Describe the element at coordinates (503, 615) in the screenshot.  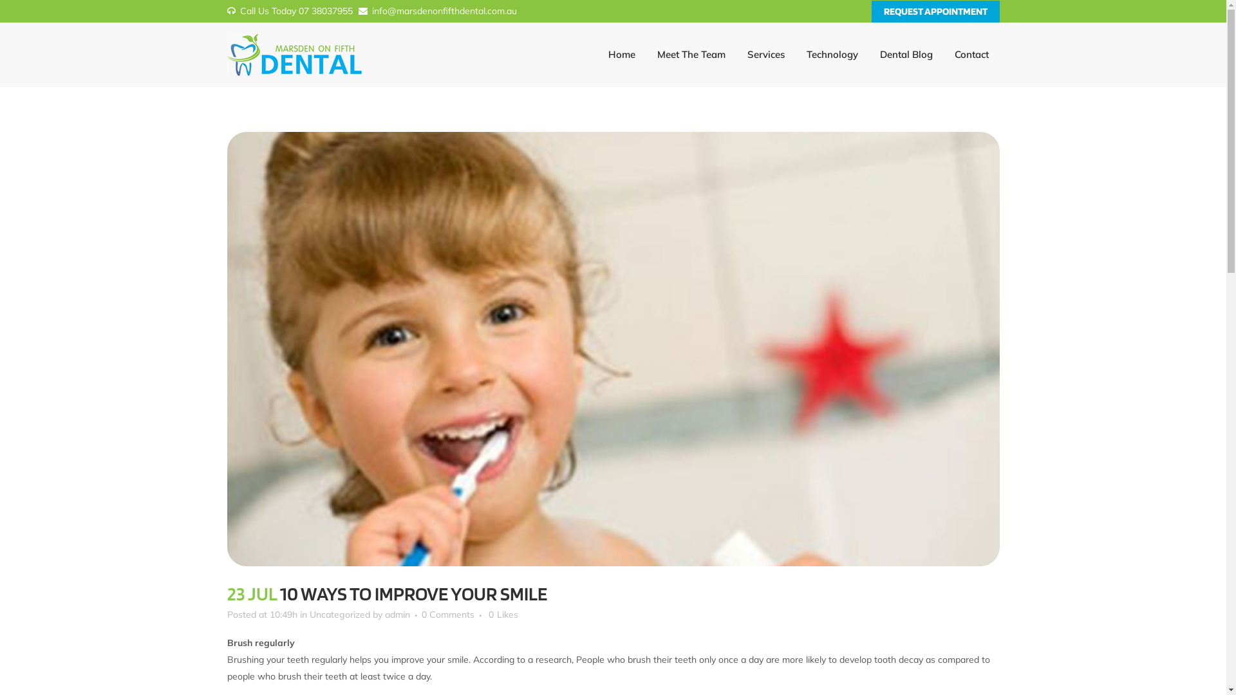
I see `0 Likes` at that location.